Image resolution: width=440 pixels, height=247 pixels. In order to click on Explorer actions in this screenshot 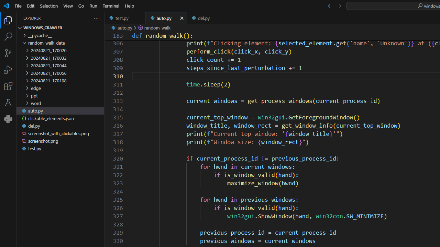, I will do `click(71, 18)`.